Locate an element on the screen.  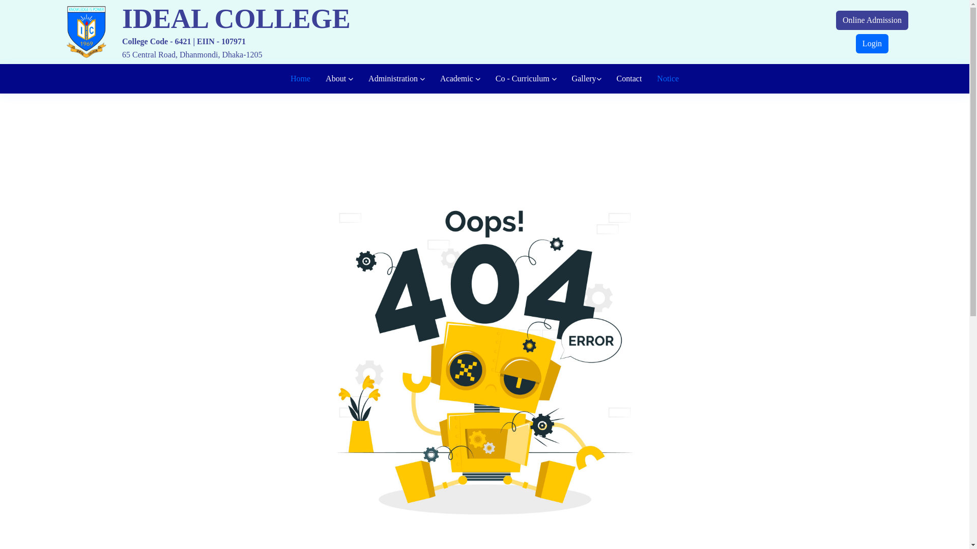
About is located at coordinates (339, 79).